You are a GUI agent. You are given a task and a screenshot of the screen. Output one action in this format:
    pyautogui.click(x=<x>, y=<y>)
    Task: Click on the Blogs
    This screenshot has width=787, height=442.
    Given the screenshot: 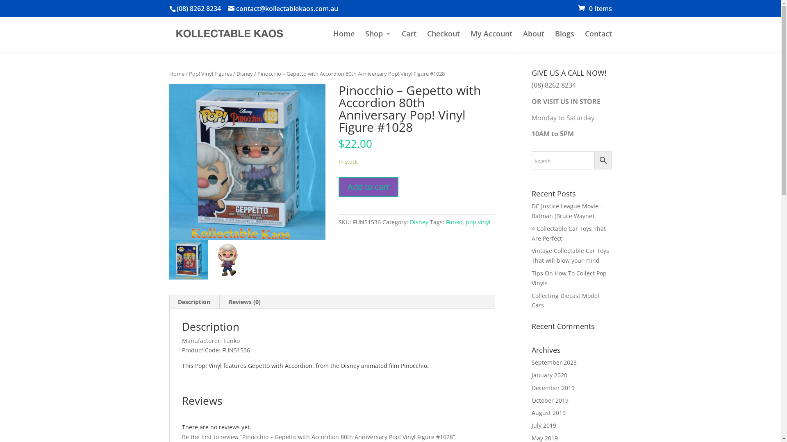 What is the action you would take?
    pyautogui.click(x=565, y=40)
    